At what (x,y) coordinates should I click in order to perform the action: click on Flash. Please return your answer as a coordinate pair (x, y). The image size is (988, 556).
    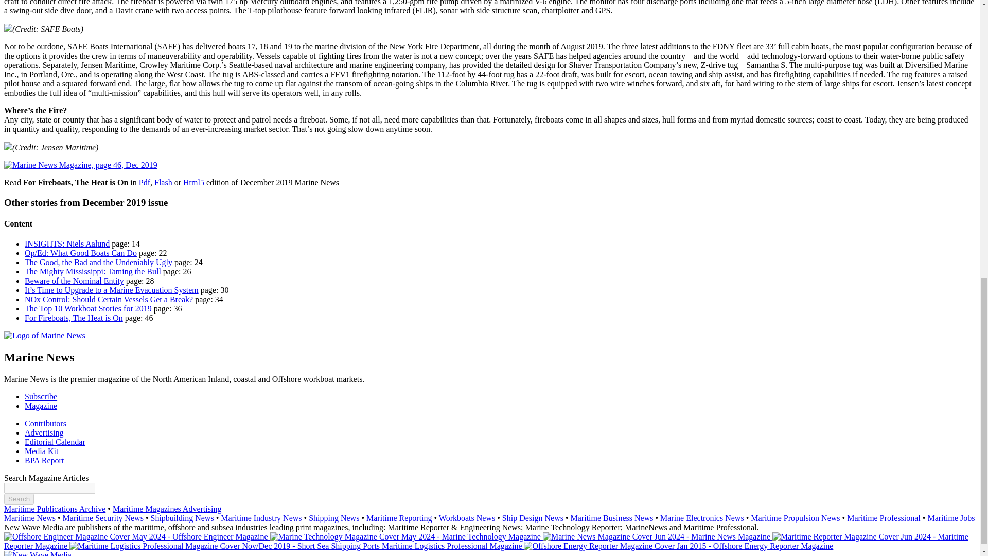
    Looking at the image, I should click on (163, 182).